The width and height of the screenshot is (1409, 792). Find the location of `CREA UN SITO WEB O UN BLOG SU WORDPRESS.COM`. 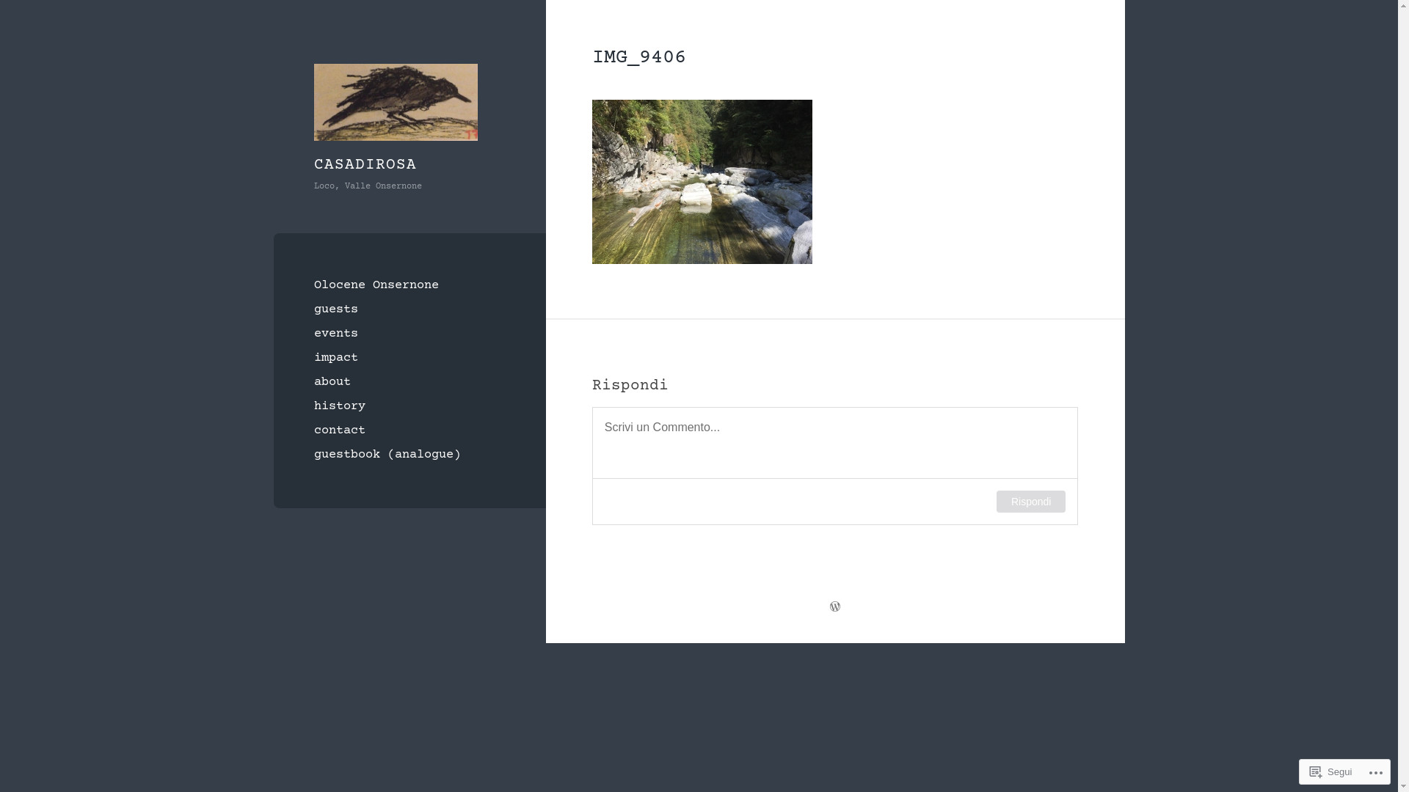

CREA UN SITO WEB O UN BLOG SU WORDPRESS.COM is located at coordinates (835, 609).